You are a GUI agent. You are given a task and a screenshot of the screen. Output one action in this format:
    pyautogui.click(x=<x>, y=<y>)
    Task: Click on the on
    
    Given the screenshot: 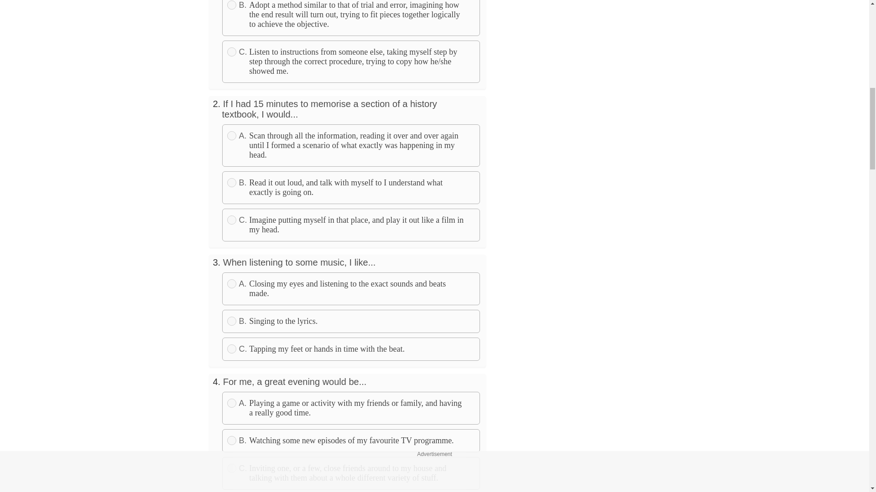 What is the action you would take?
    pyautogui.click(x=232, y=136)
    